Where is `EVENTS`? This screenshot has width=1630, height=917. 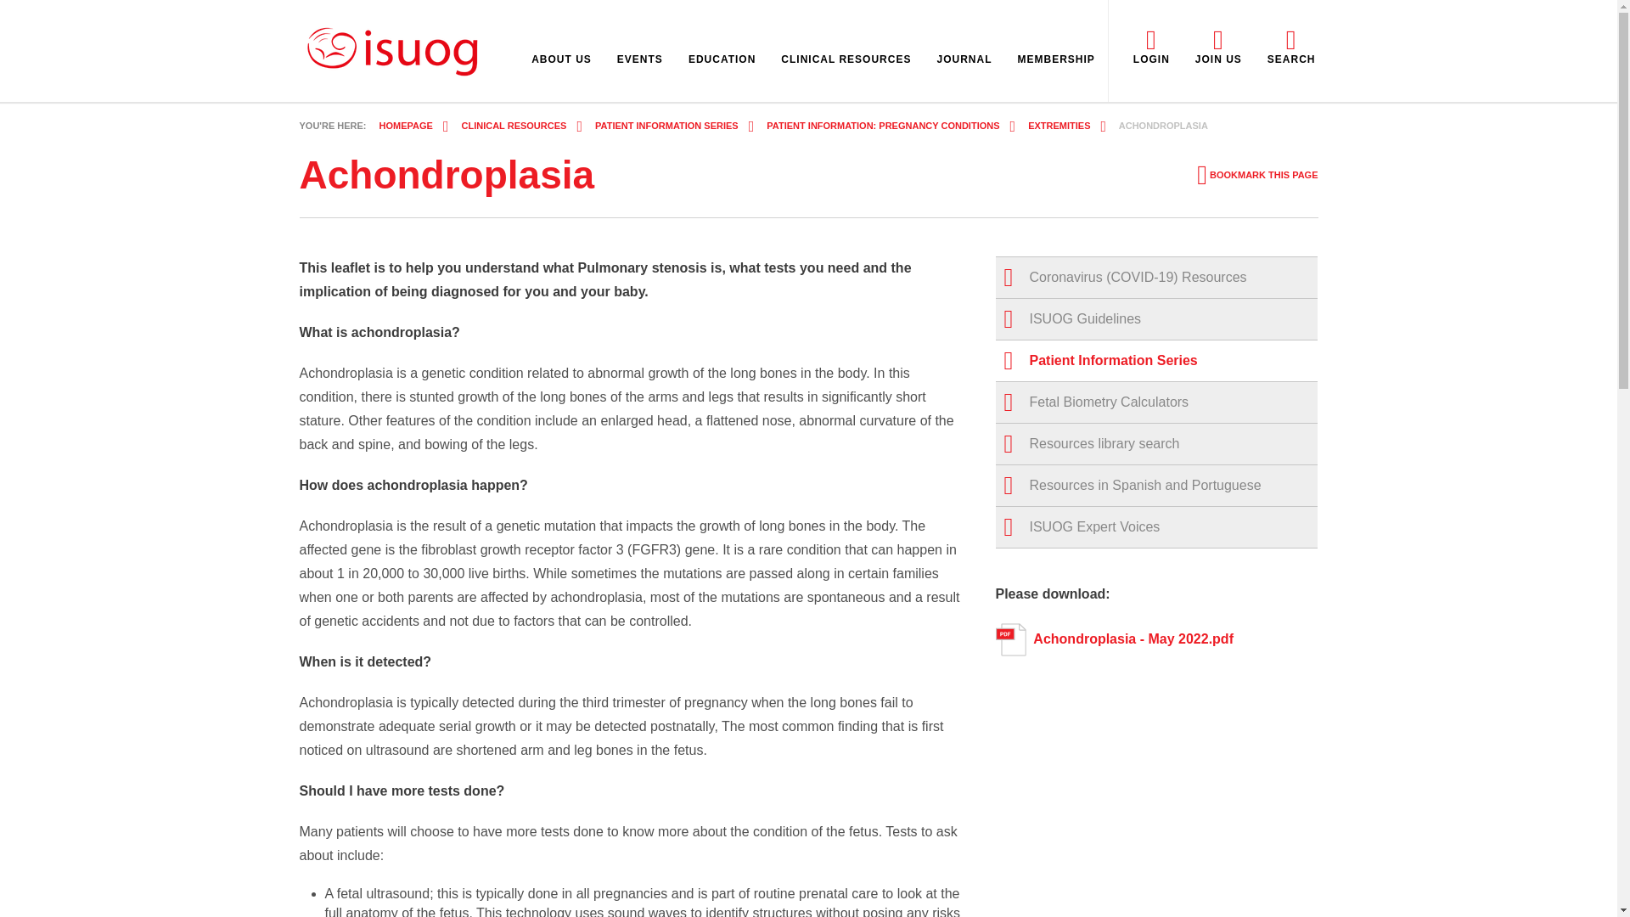 EVENTS is located at coordinates (640, 59).